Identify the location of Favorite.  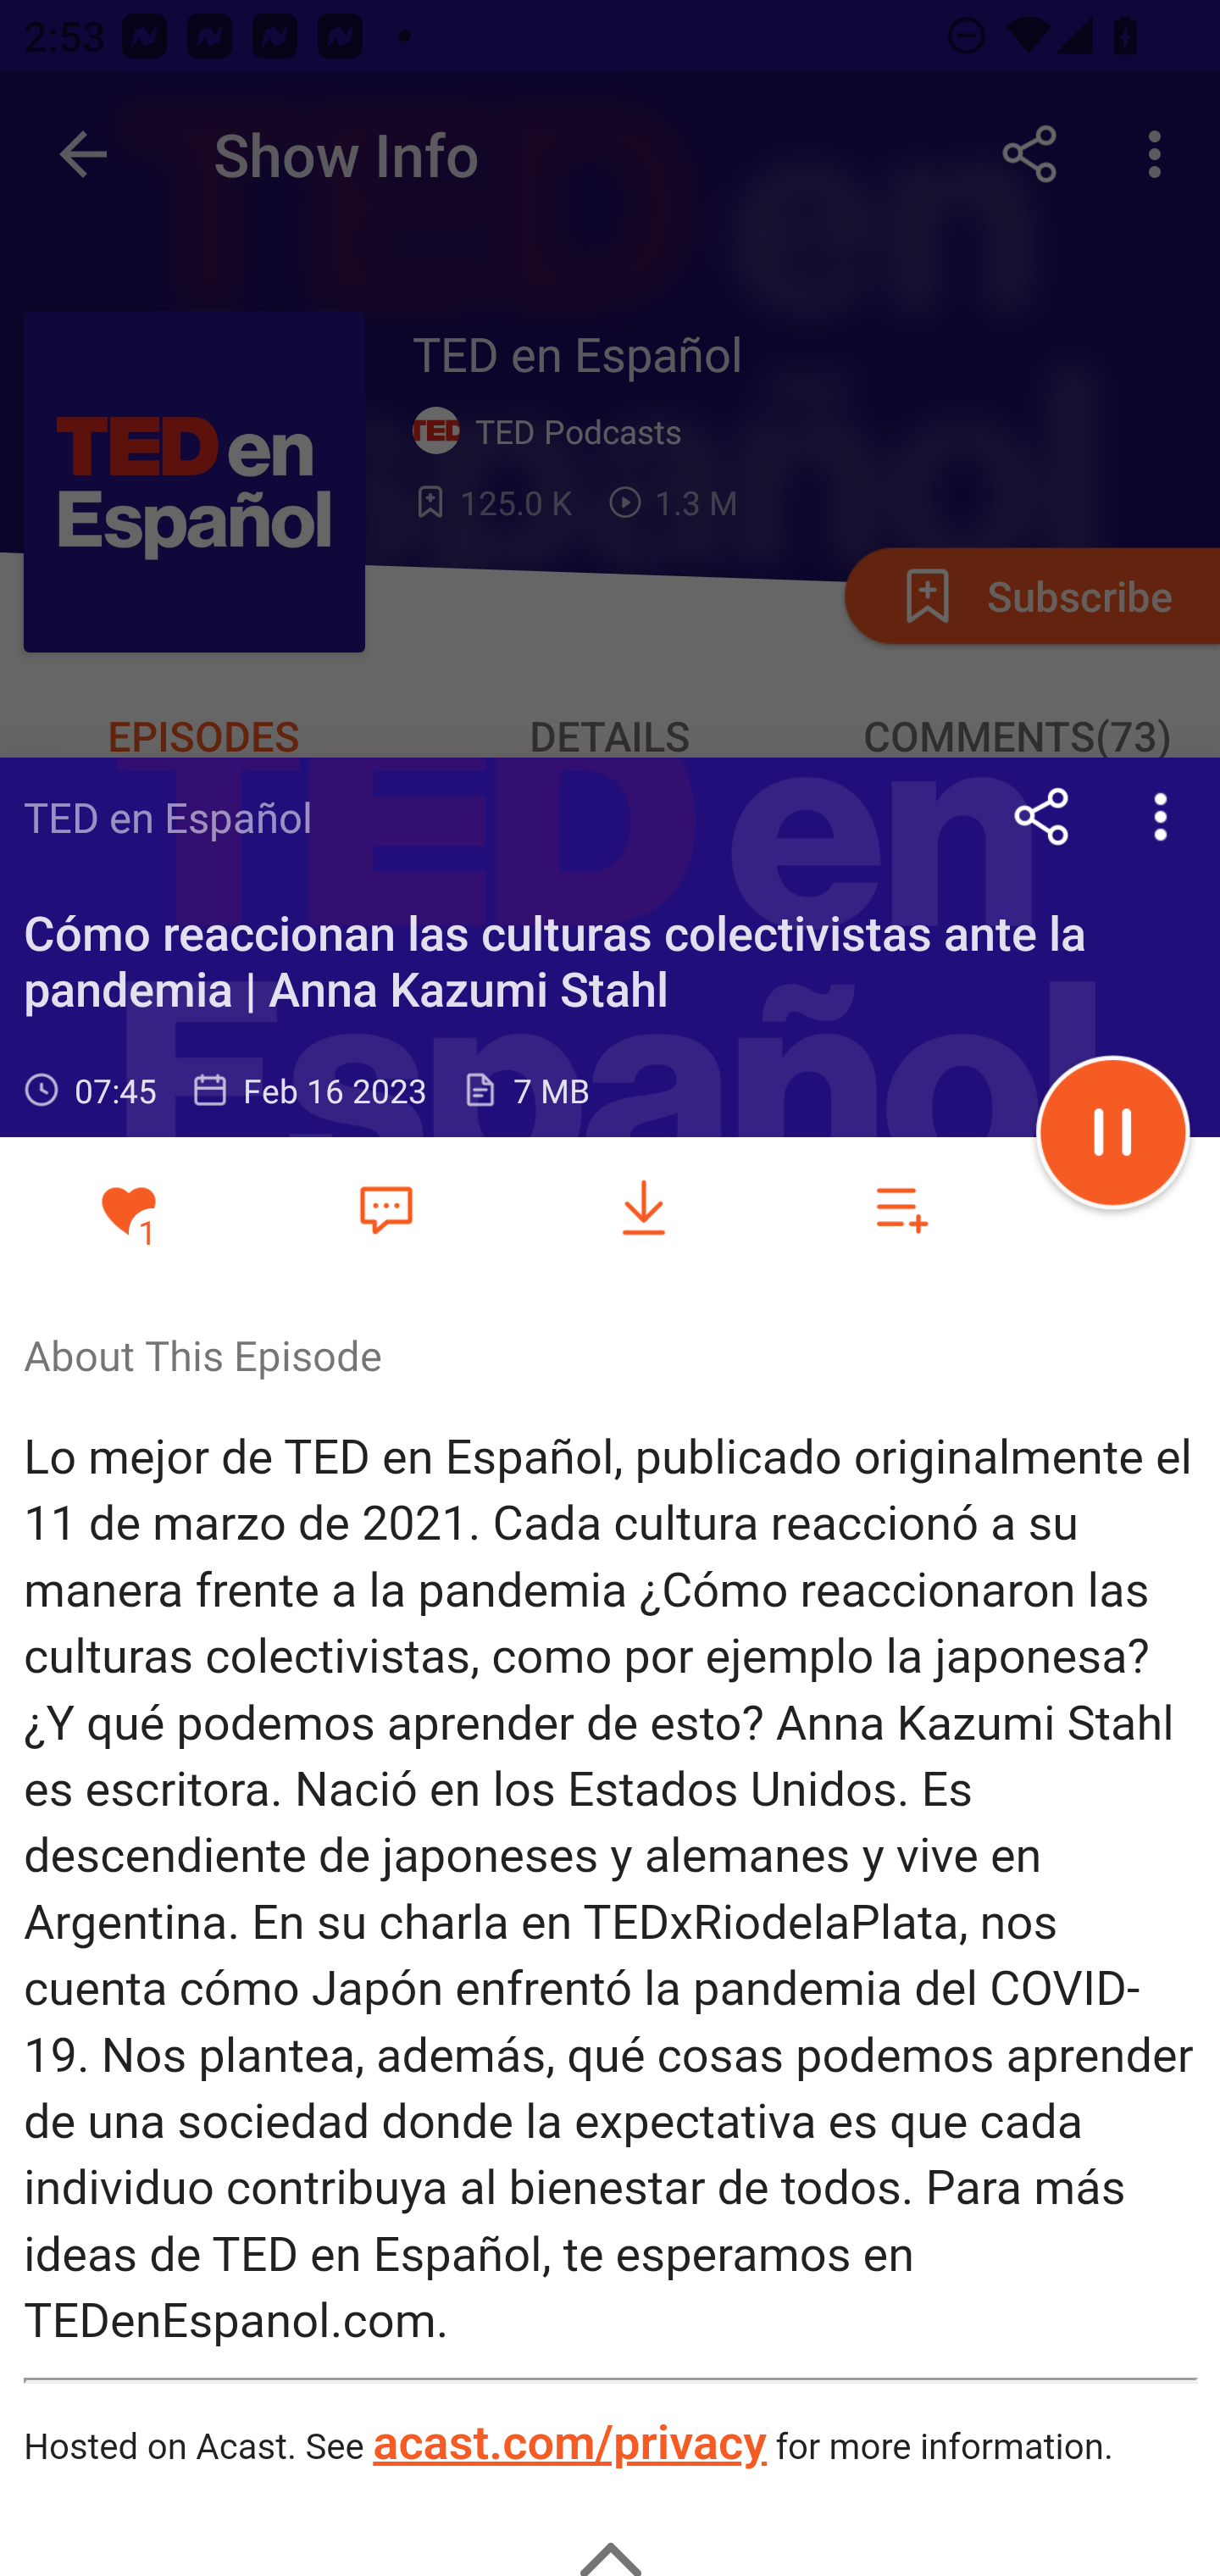
(385, 1207).